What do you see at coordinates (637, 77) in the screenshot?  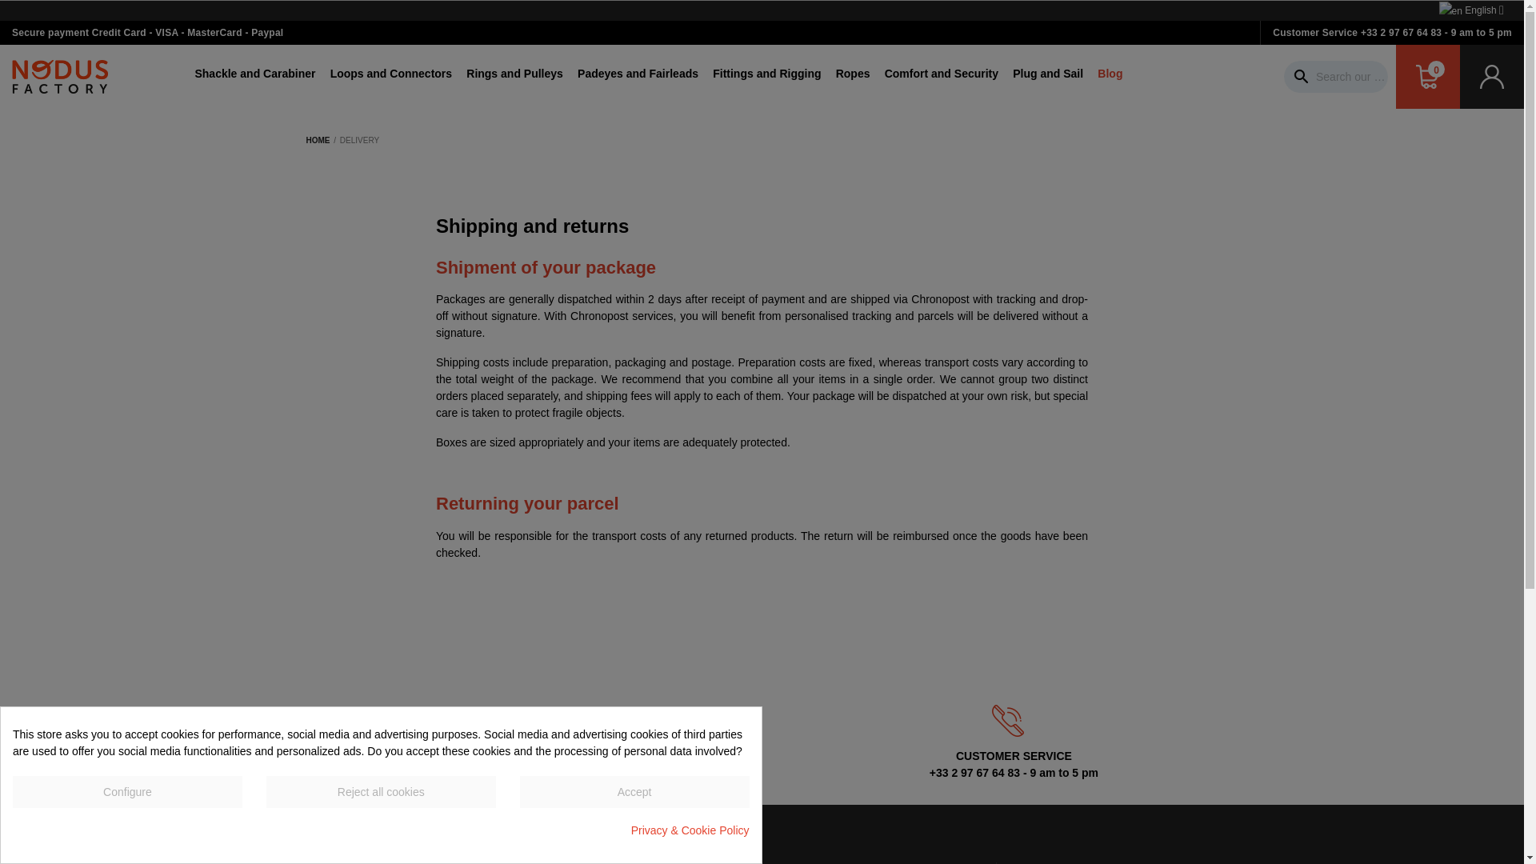 I see `Padeyes and Fairleads` at bounding box center [637, 77].